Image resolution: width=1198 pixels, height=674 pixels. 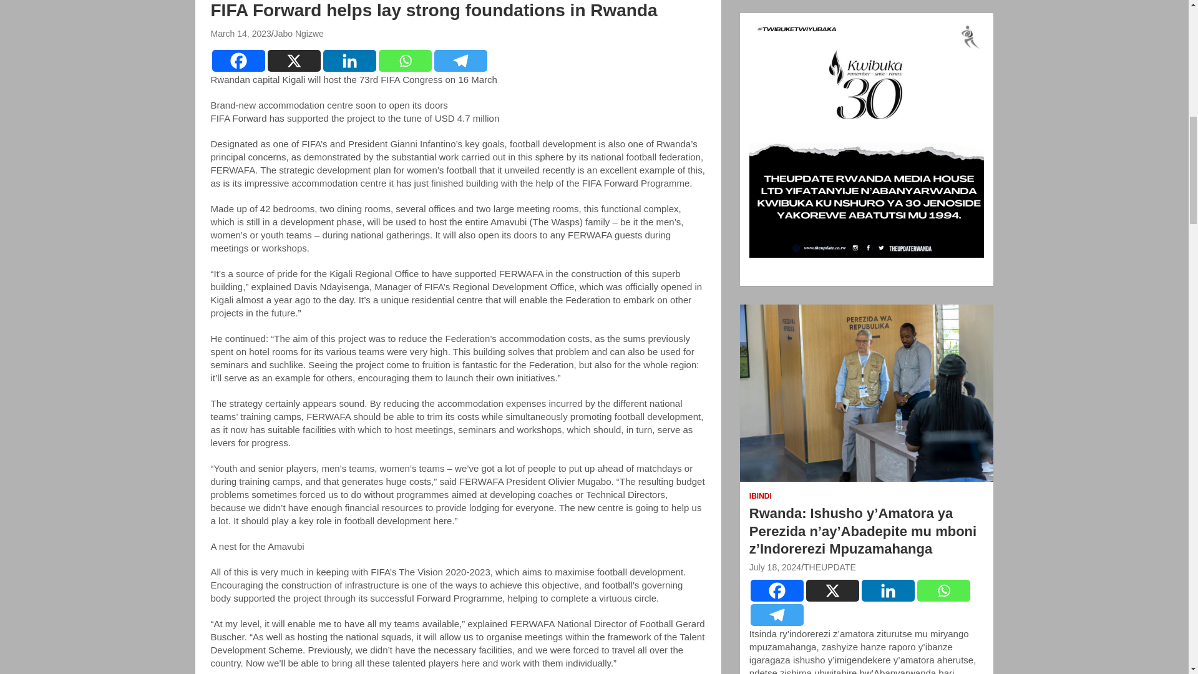 What do you see at coordinates (460, 60) in the screenshot?
I see `Telegram` at bounding box center [460, 60].